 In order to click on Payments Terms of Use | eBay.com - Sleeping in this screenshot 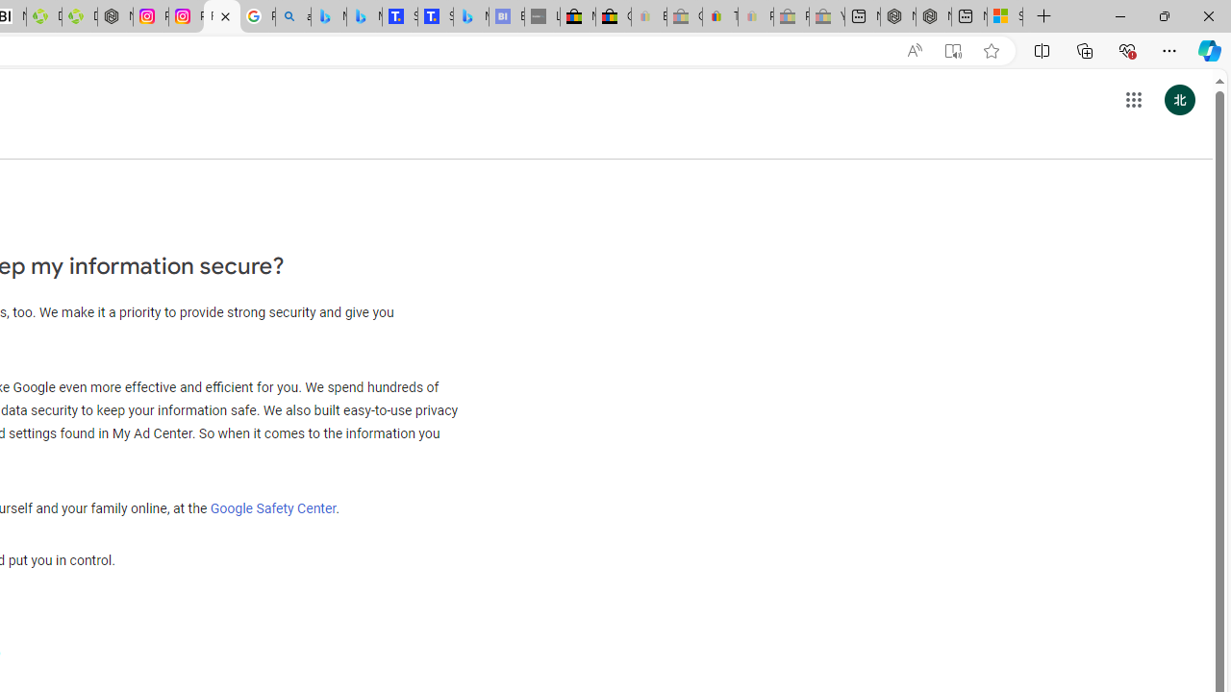, I will do `click(756, 17)`.